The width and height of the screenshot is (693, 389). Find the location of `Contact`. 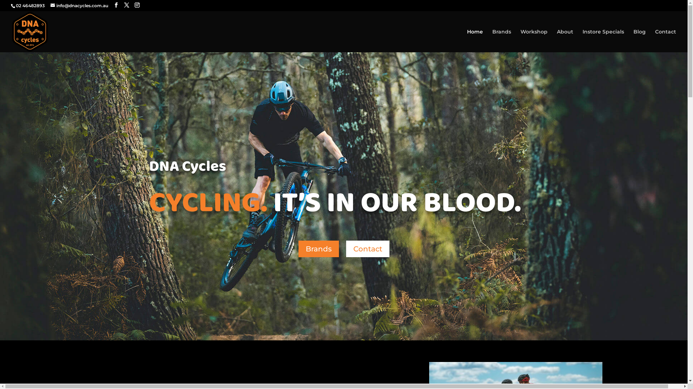

Contact is located at coordinates (367, 249).